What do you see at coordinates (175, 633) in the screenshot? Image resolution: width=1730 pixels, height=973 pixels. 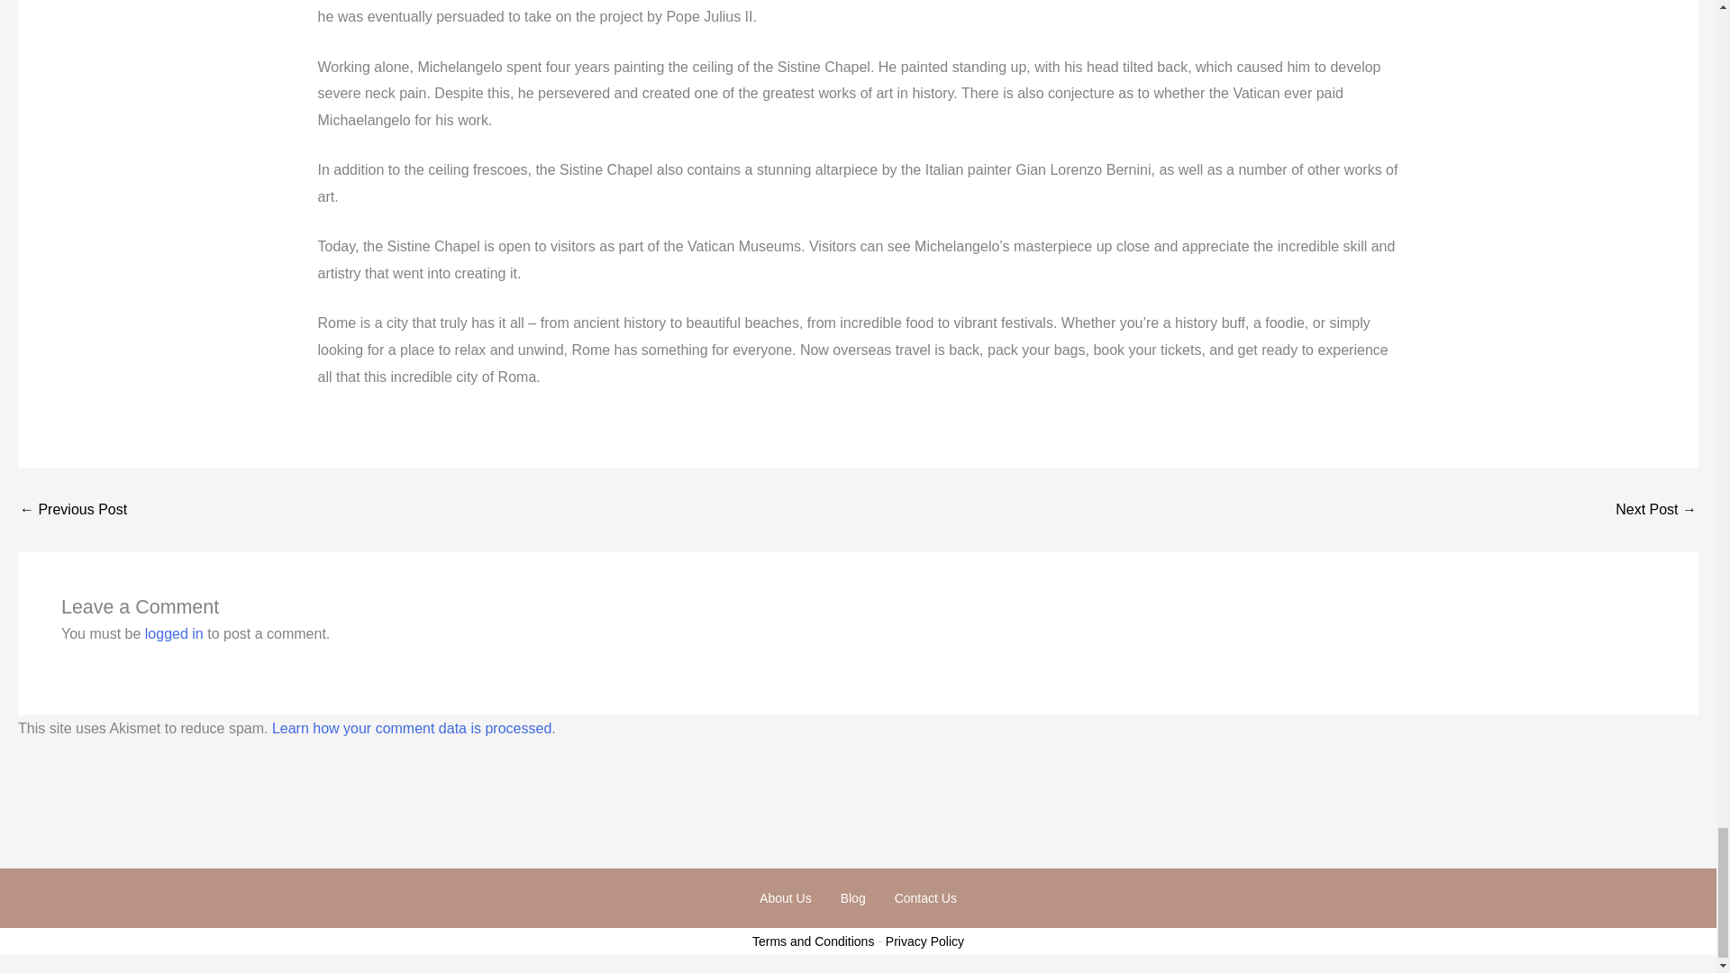 I see `logged in` at bounding box center [175, 633].